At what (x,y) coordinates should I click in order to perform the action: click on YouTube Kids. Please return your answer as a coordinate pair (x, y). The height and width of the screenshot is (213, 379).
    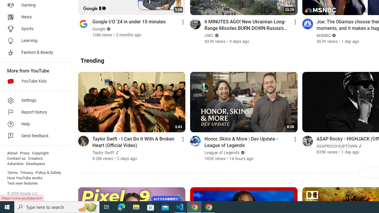
    Looking at the image, I should click on (34, 81).